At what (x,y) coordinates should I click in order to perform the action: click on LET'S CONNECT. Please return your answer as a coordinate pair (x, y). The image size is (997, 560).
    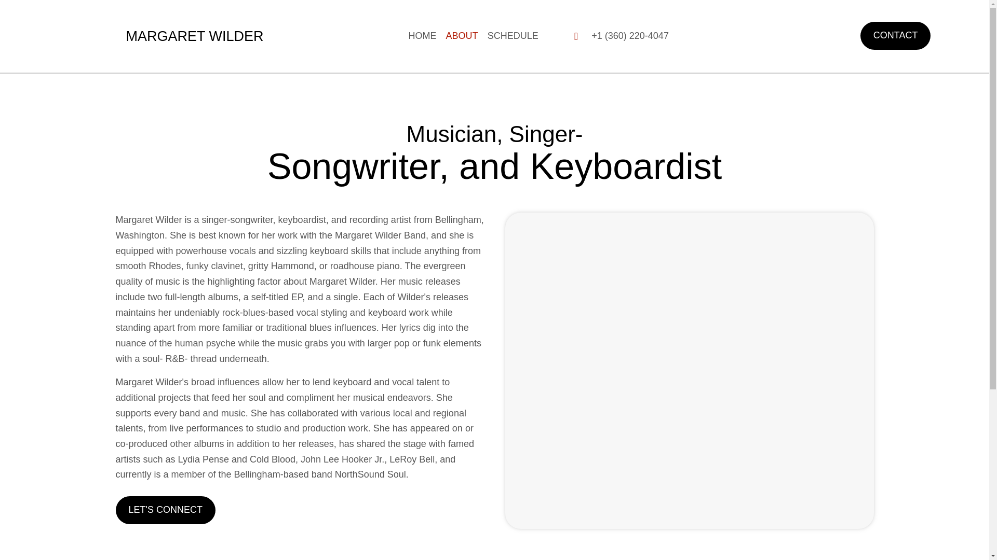
    Looking at the image, I should click on (165, 510).